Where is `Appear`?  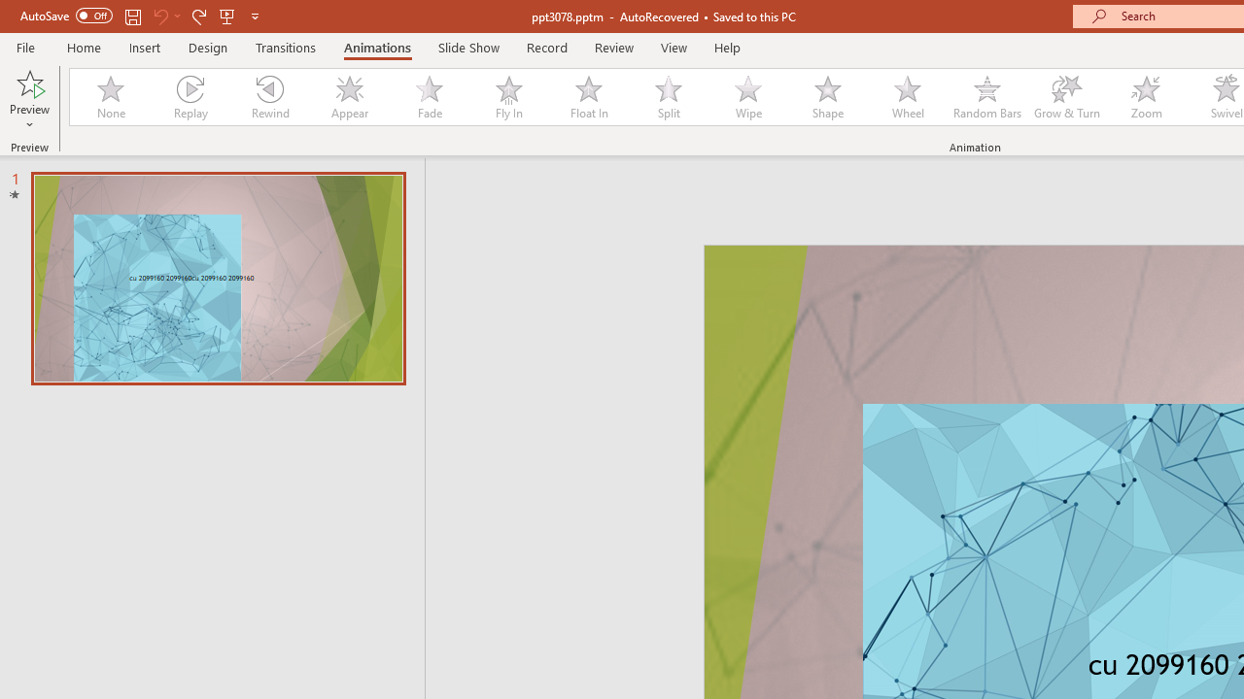
Appear is located at coordinates (349, 97).